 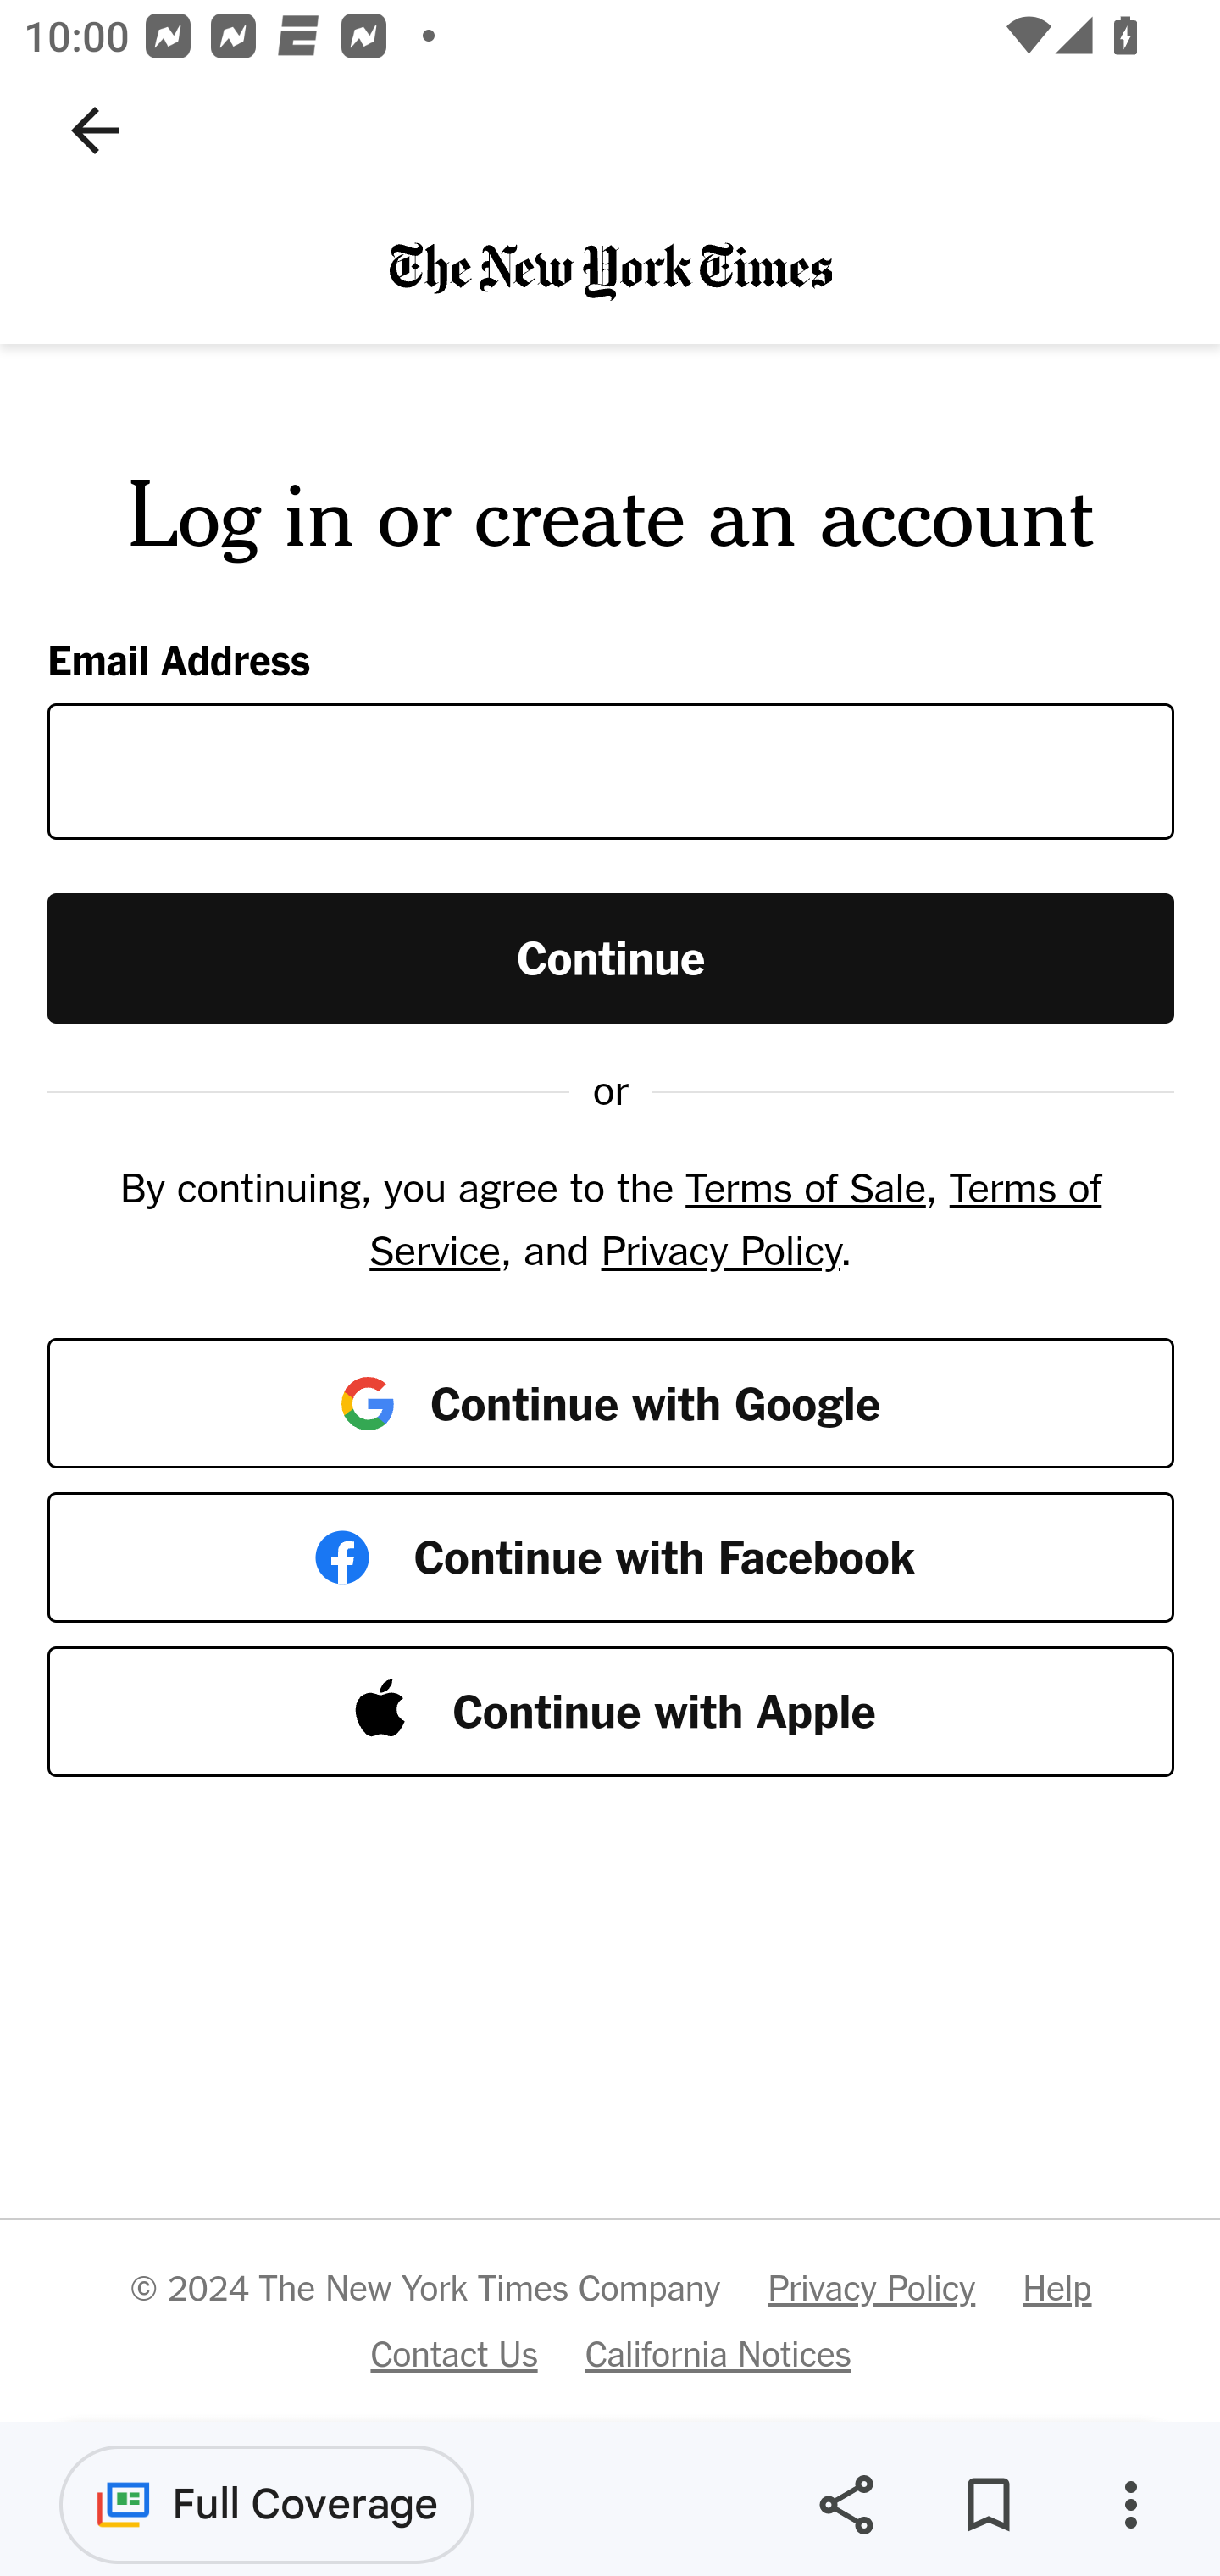 What do you see at coordinates (988, 2505) in the screenshot?
I see `Save for later` at bounding box center [988, 2505].